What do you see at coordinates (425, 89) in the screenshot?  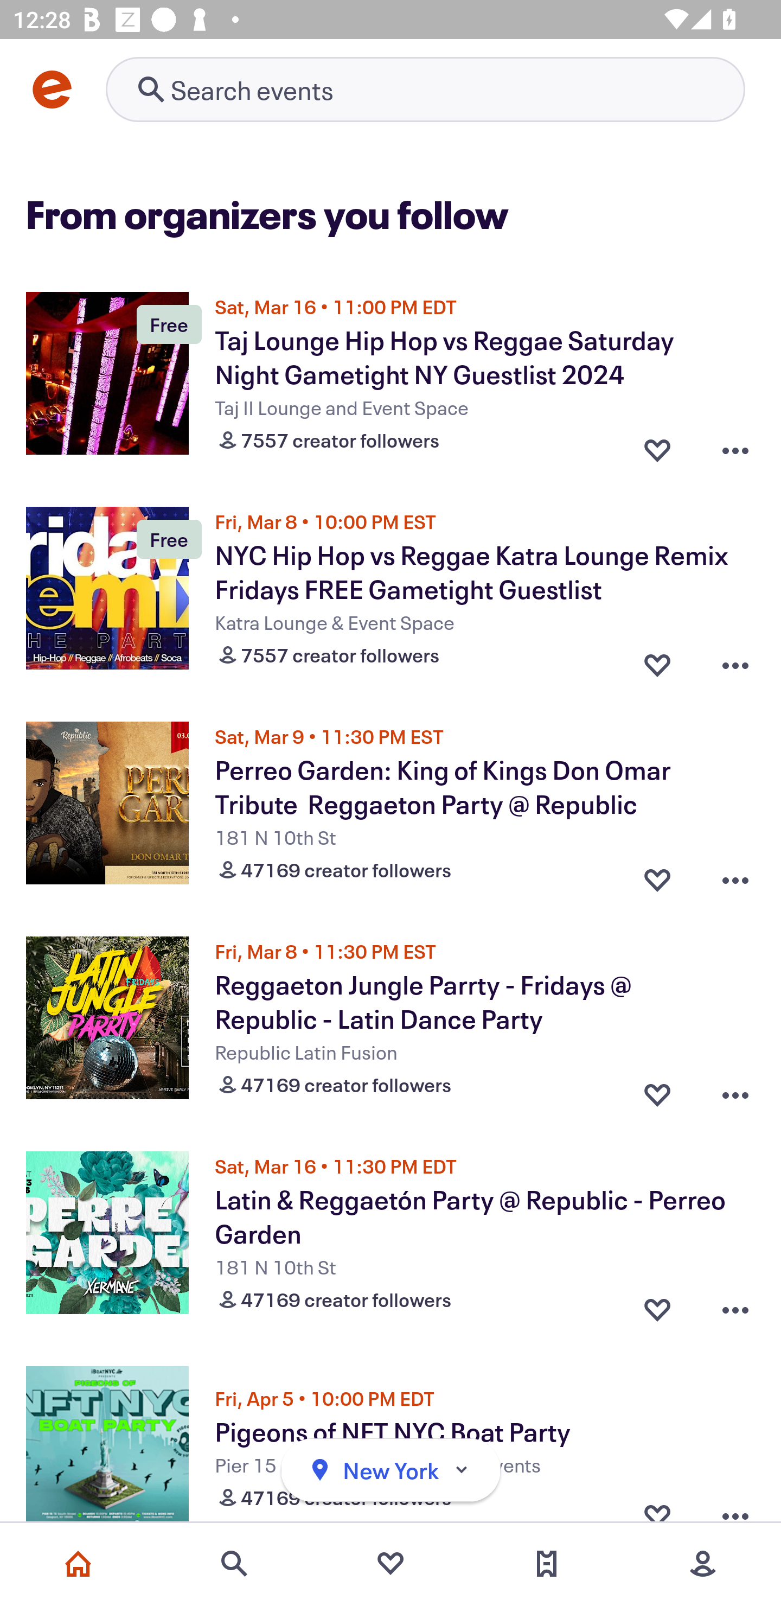 I see `Retry's image Search events` at bounding box center [425, 89].